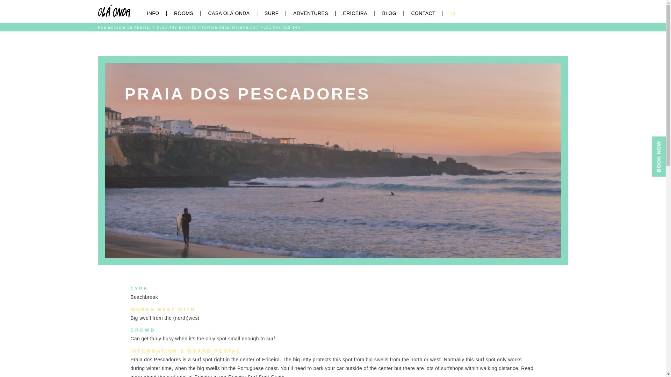 The height and width of the screenshot is (377, 671). I want to click on Ericeira Surf Spot Guide, so click(256, 376).